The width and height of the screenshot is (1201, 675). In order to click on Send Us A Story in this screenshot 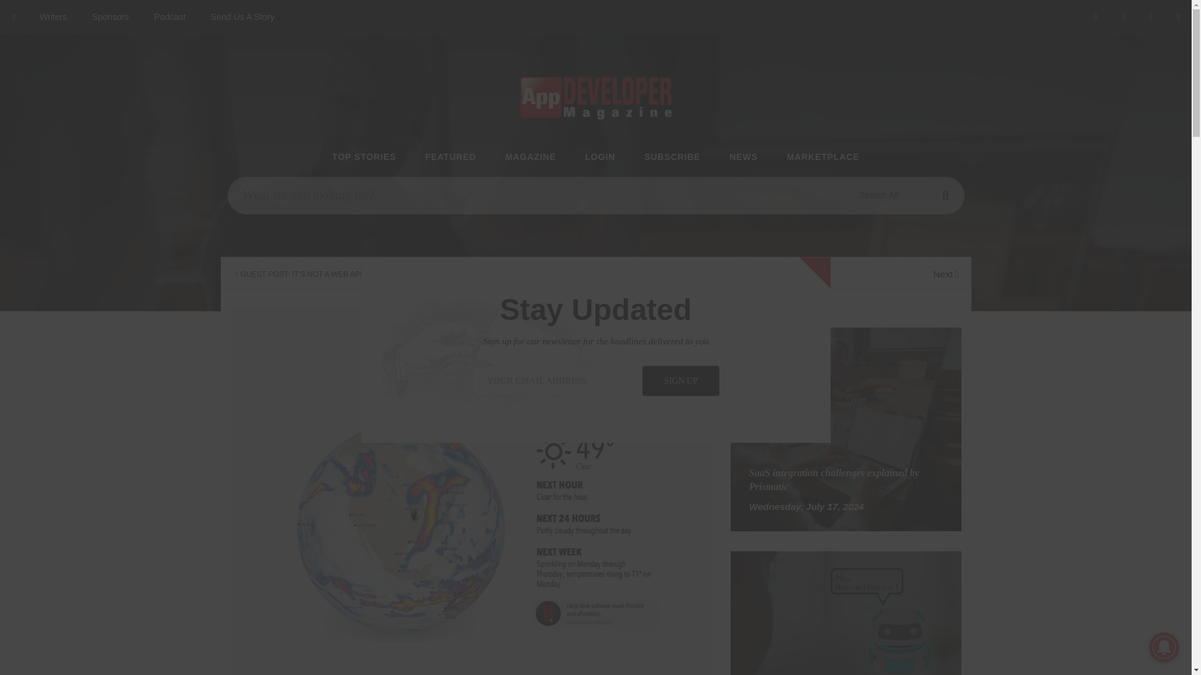, I will do `click(242, 17)`.